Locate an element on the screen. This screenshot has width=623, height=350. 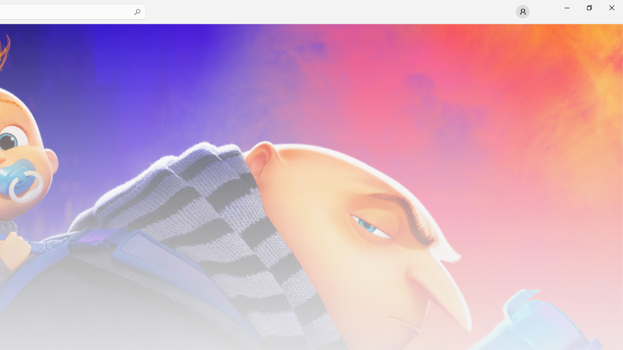
Restore Microsoft Store is located at coordinates (589, 8).